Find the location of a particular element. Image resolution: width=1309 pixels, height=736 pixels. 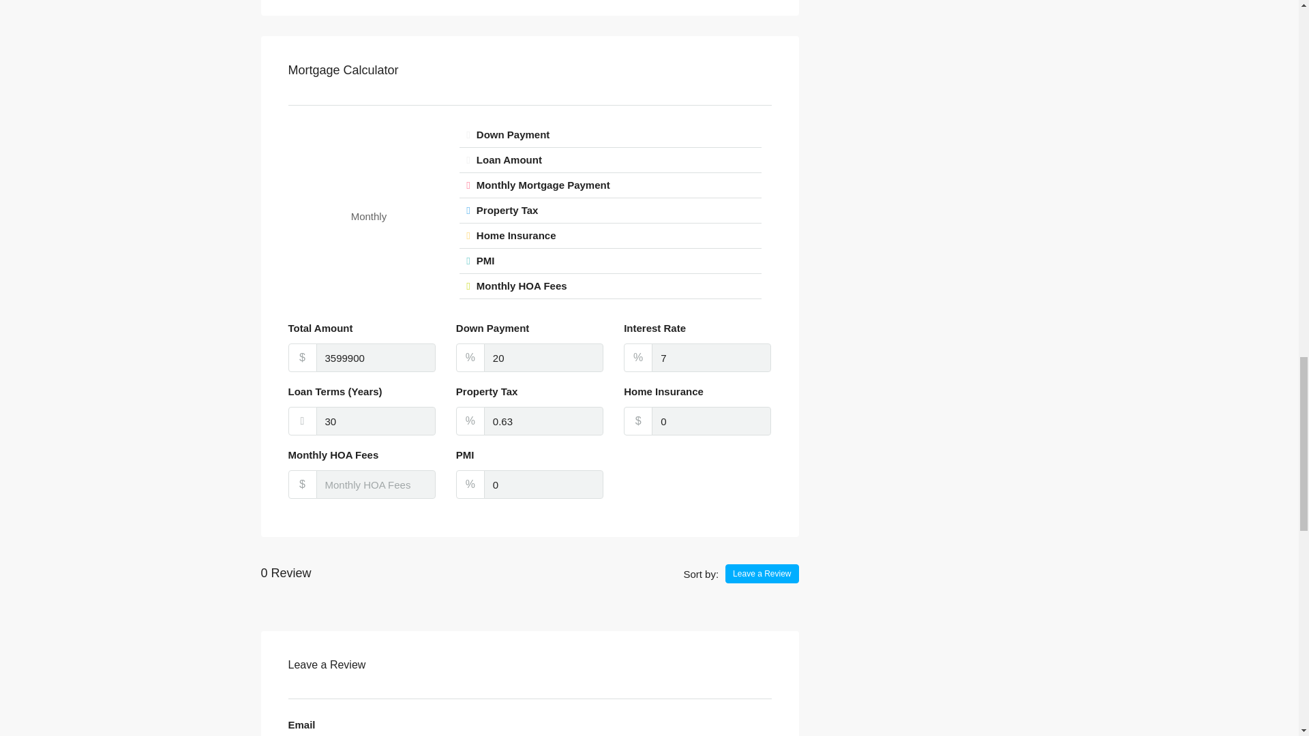

20 is located at coordinates (544, 358).